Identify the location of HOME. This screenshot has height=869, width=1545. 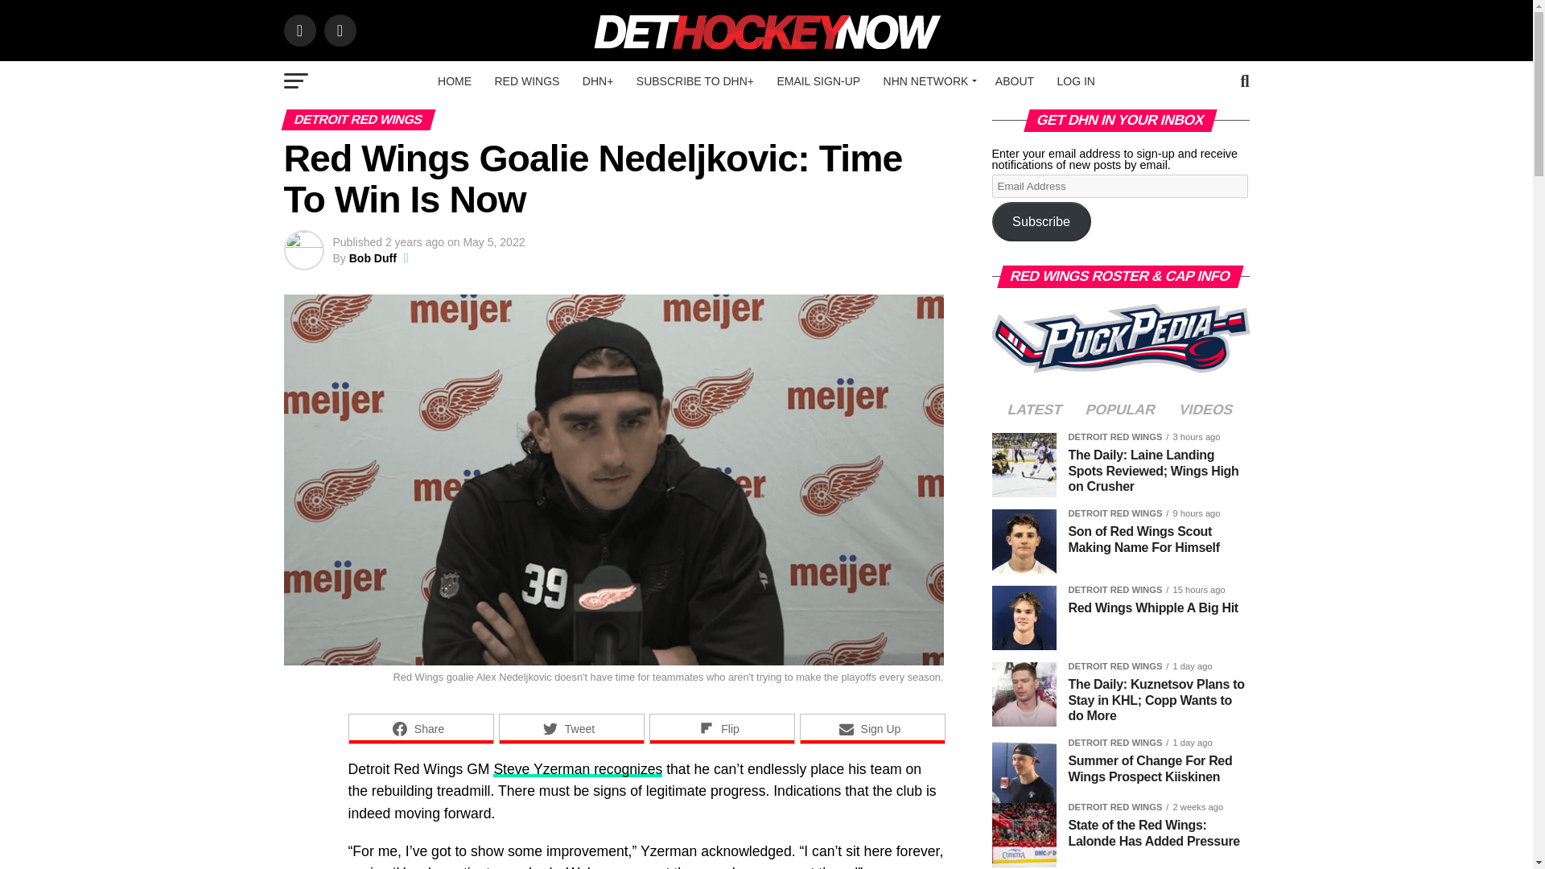
(454, 80).